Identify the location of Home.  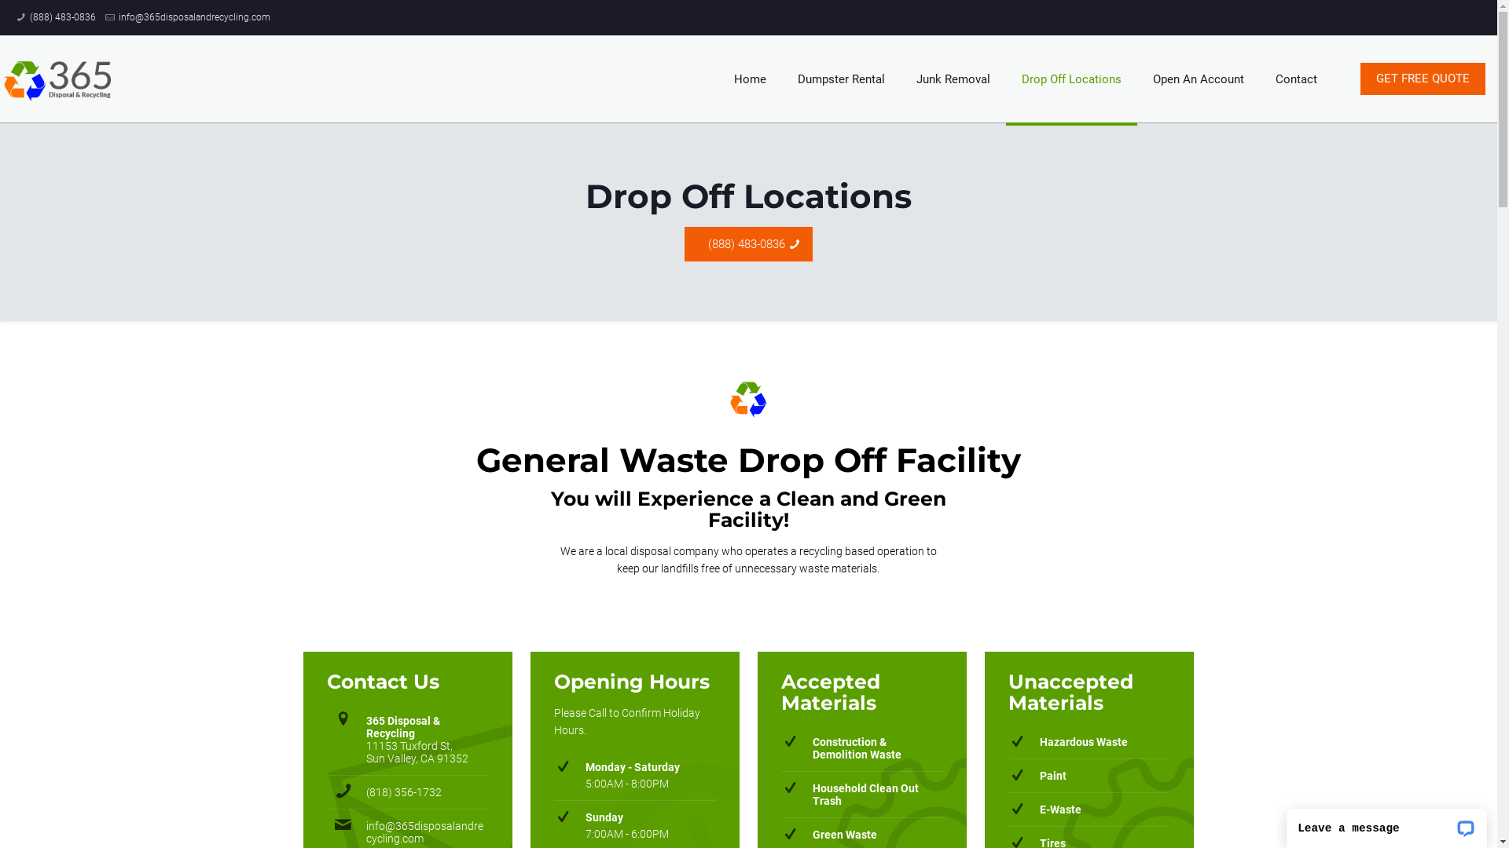
(750, 79).